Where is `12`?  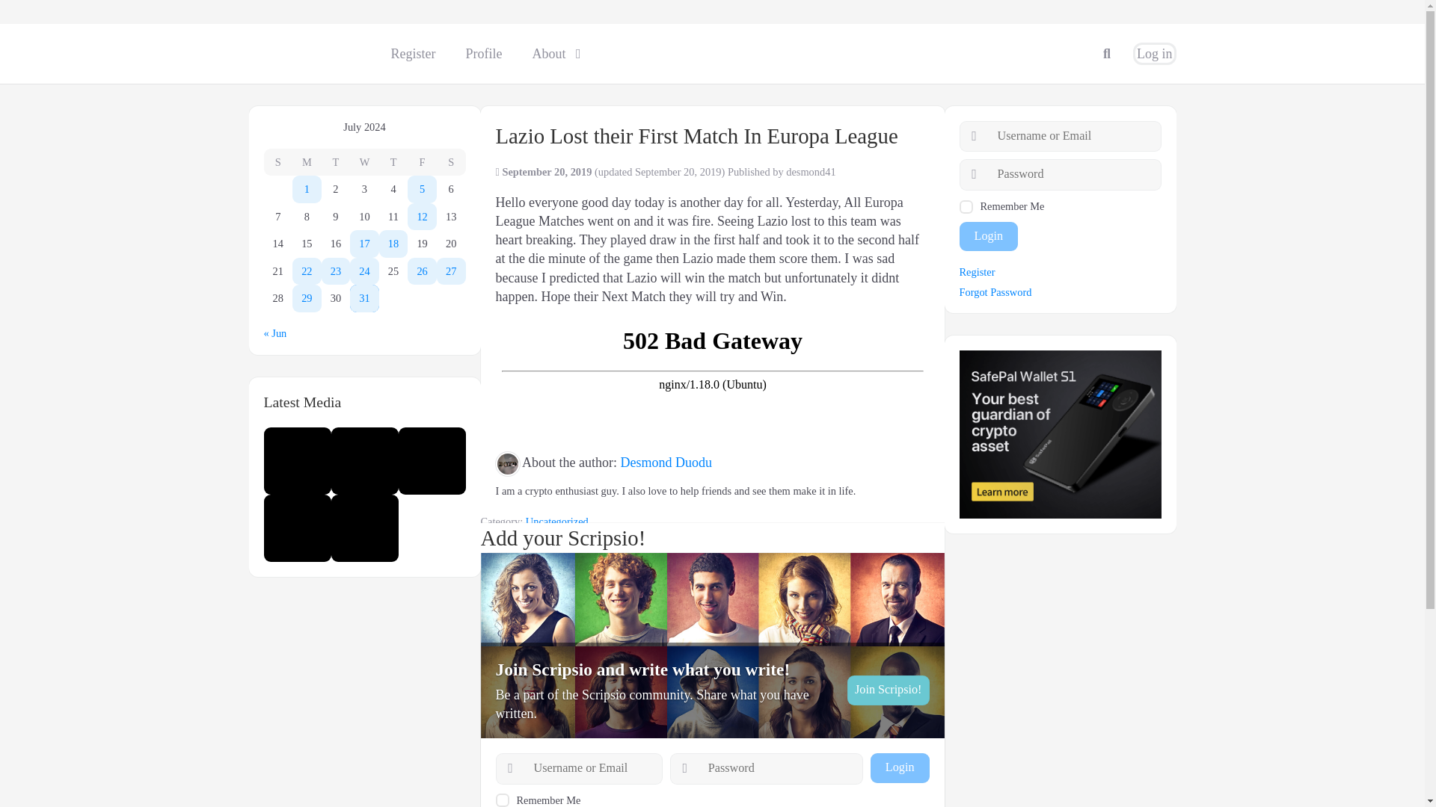 12 is located at coordinates (422, 217).